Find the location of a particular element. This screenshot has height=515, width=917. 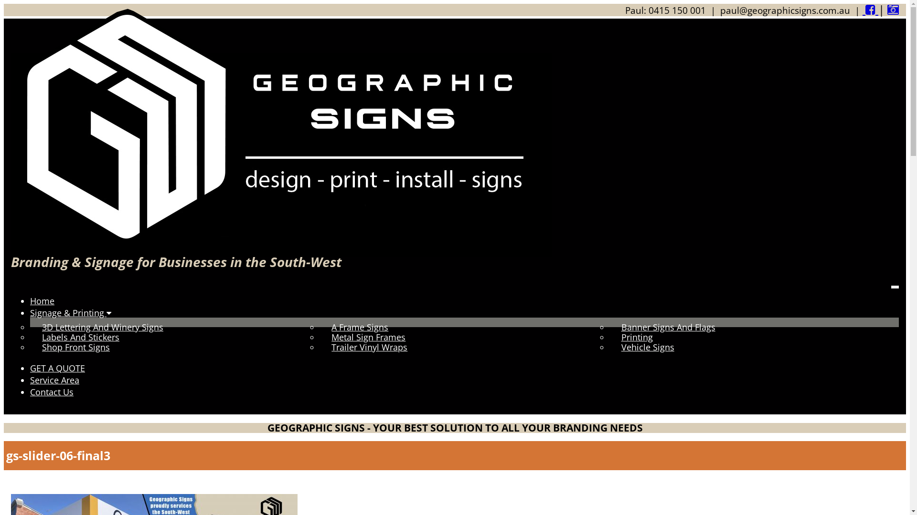

A Frame Signs is located at coordinates (354, 327).